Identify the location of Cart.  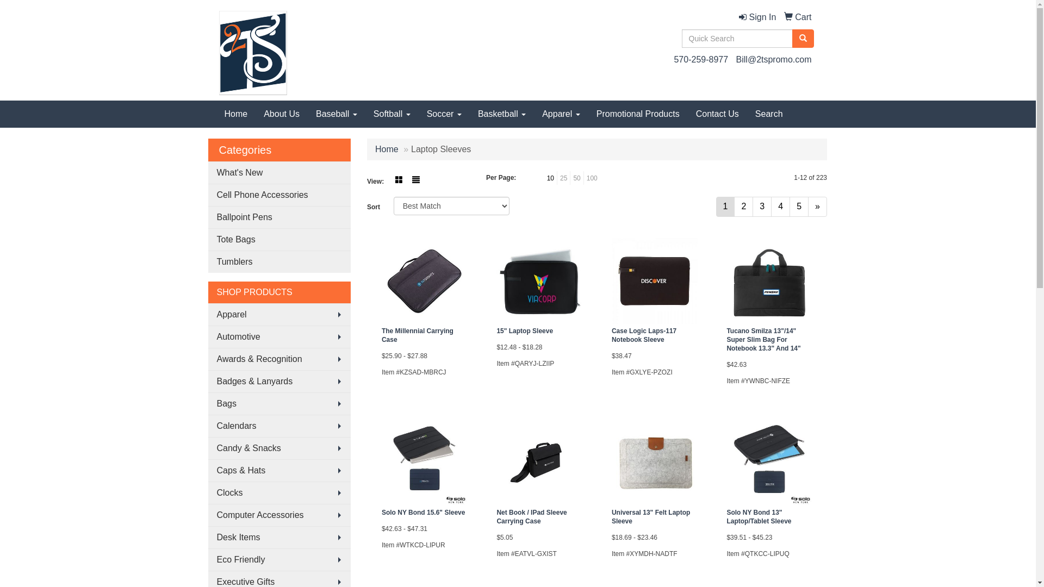
(798, 17).